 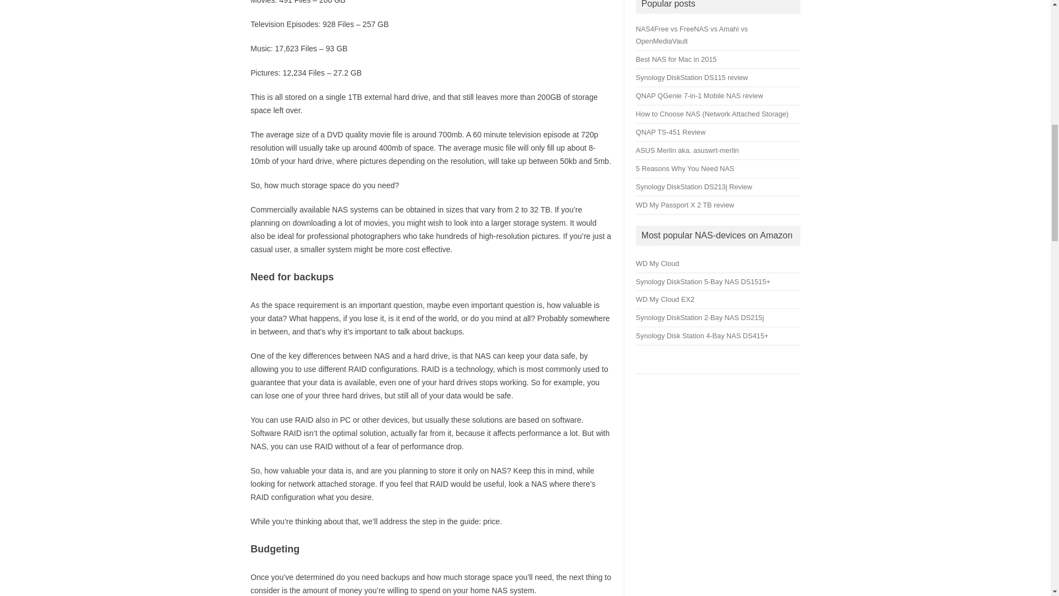 I want to click on QNAP QGenie 7-in-1 Mobile NAS review, so click(x=699, y=96).